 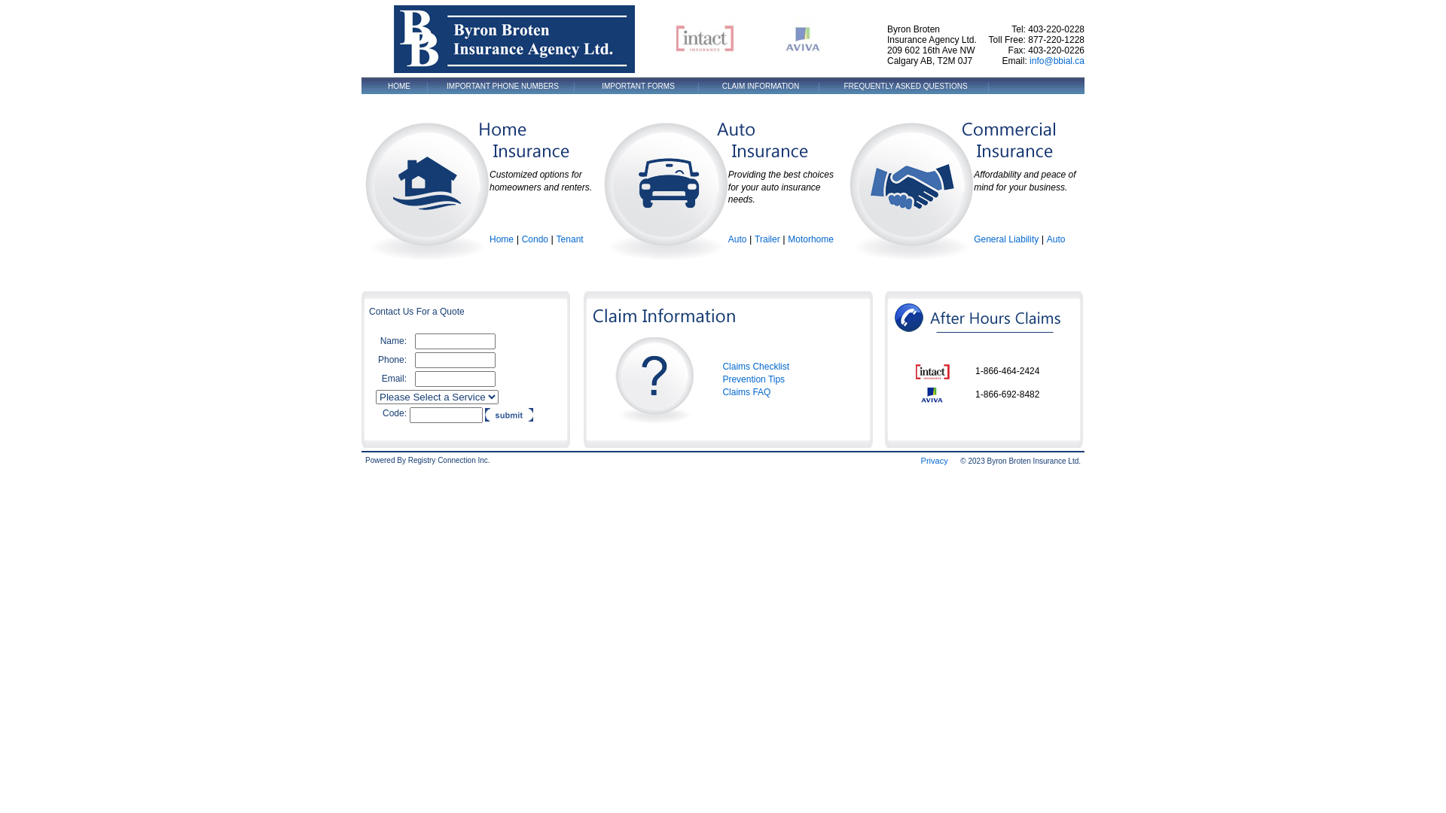 What do you see at coordinates (503, 87) in the screenshot?
I see `IMPORTANT PHONE NUMBERS` at bounding box center [503, 87].